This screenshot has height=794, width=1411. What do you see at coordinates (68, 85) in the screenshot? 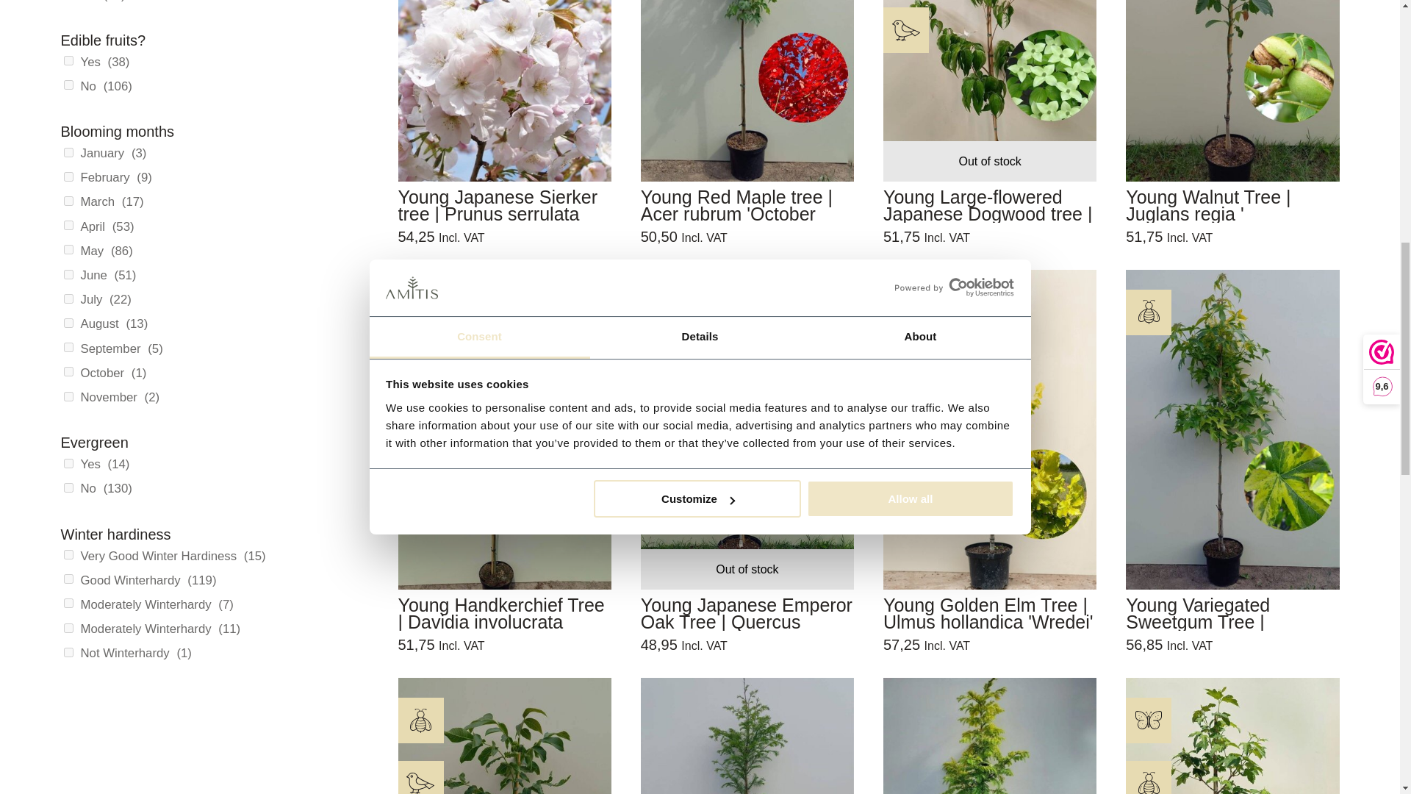
I see `719058` at bounding box center [68, 85].